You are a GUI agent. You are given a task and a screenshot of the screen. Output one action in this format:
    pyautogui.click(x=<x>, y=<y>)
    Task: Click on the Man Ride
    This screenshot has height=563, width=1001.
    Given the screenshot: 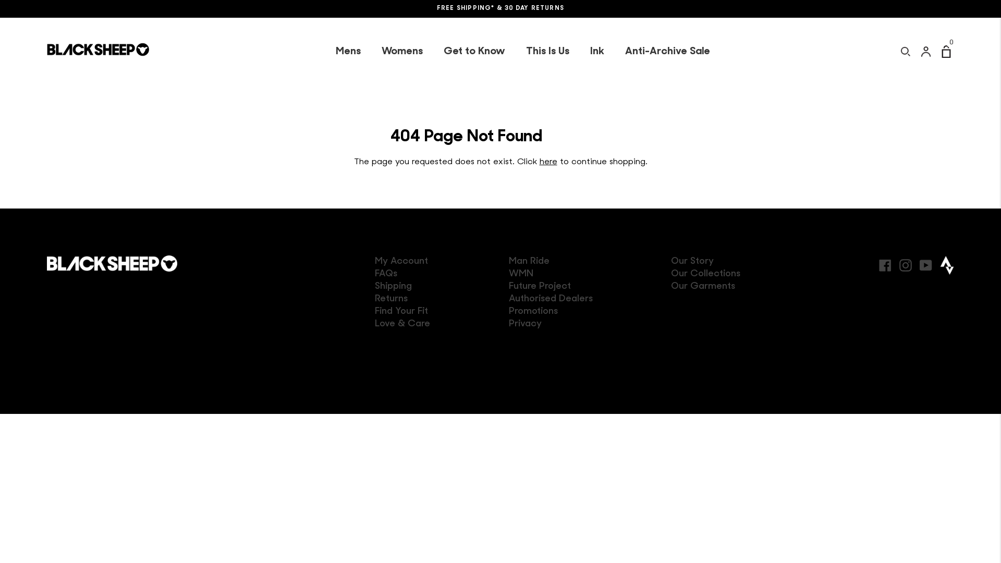 What is the action you would take?
    pyautogui.click(x=529, y=262)
    